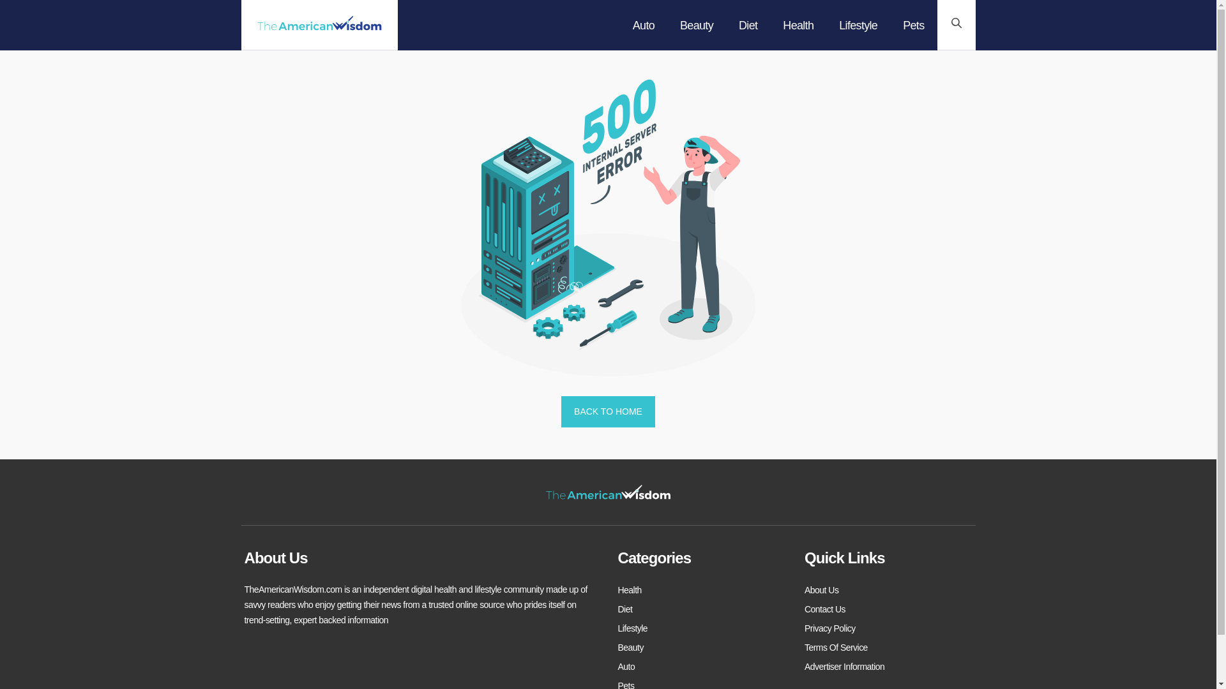  I want to click on Diet, so click(624, 609).